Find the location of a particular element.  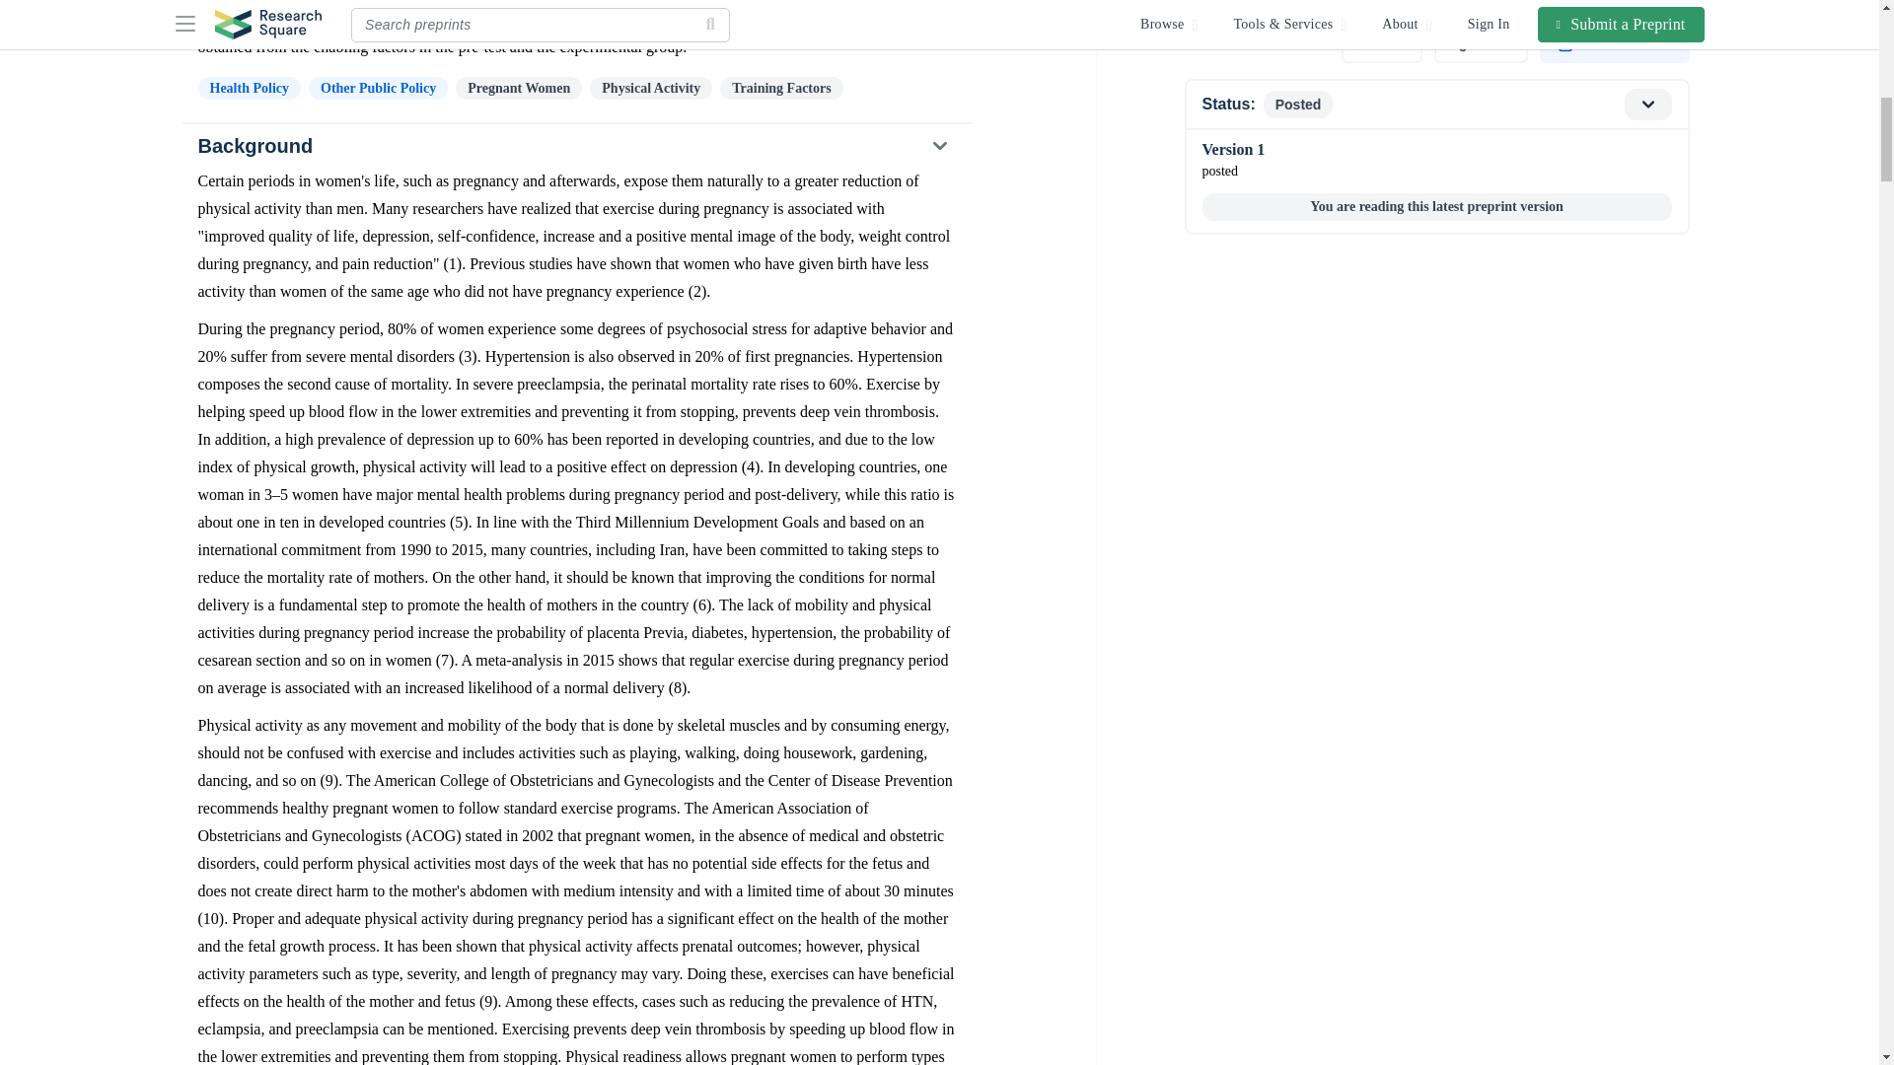

Health Policy is located at coordinates (249, 88).